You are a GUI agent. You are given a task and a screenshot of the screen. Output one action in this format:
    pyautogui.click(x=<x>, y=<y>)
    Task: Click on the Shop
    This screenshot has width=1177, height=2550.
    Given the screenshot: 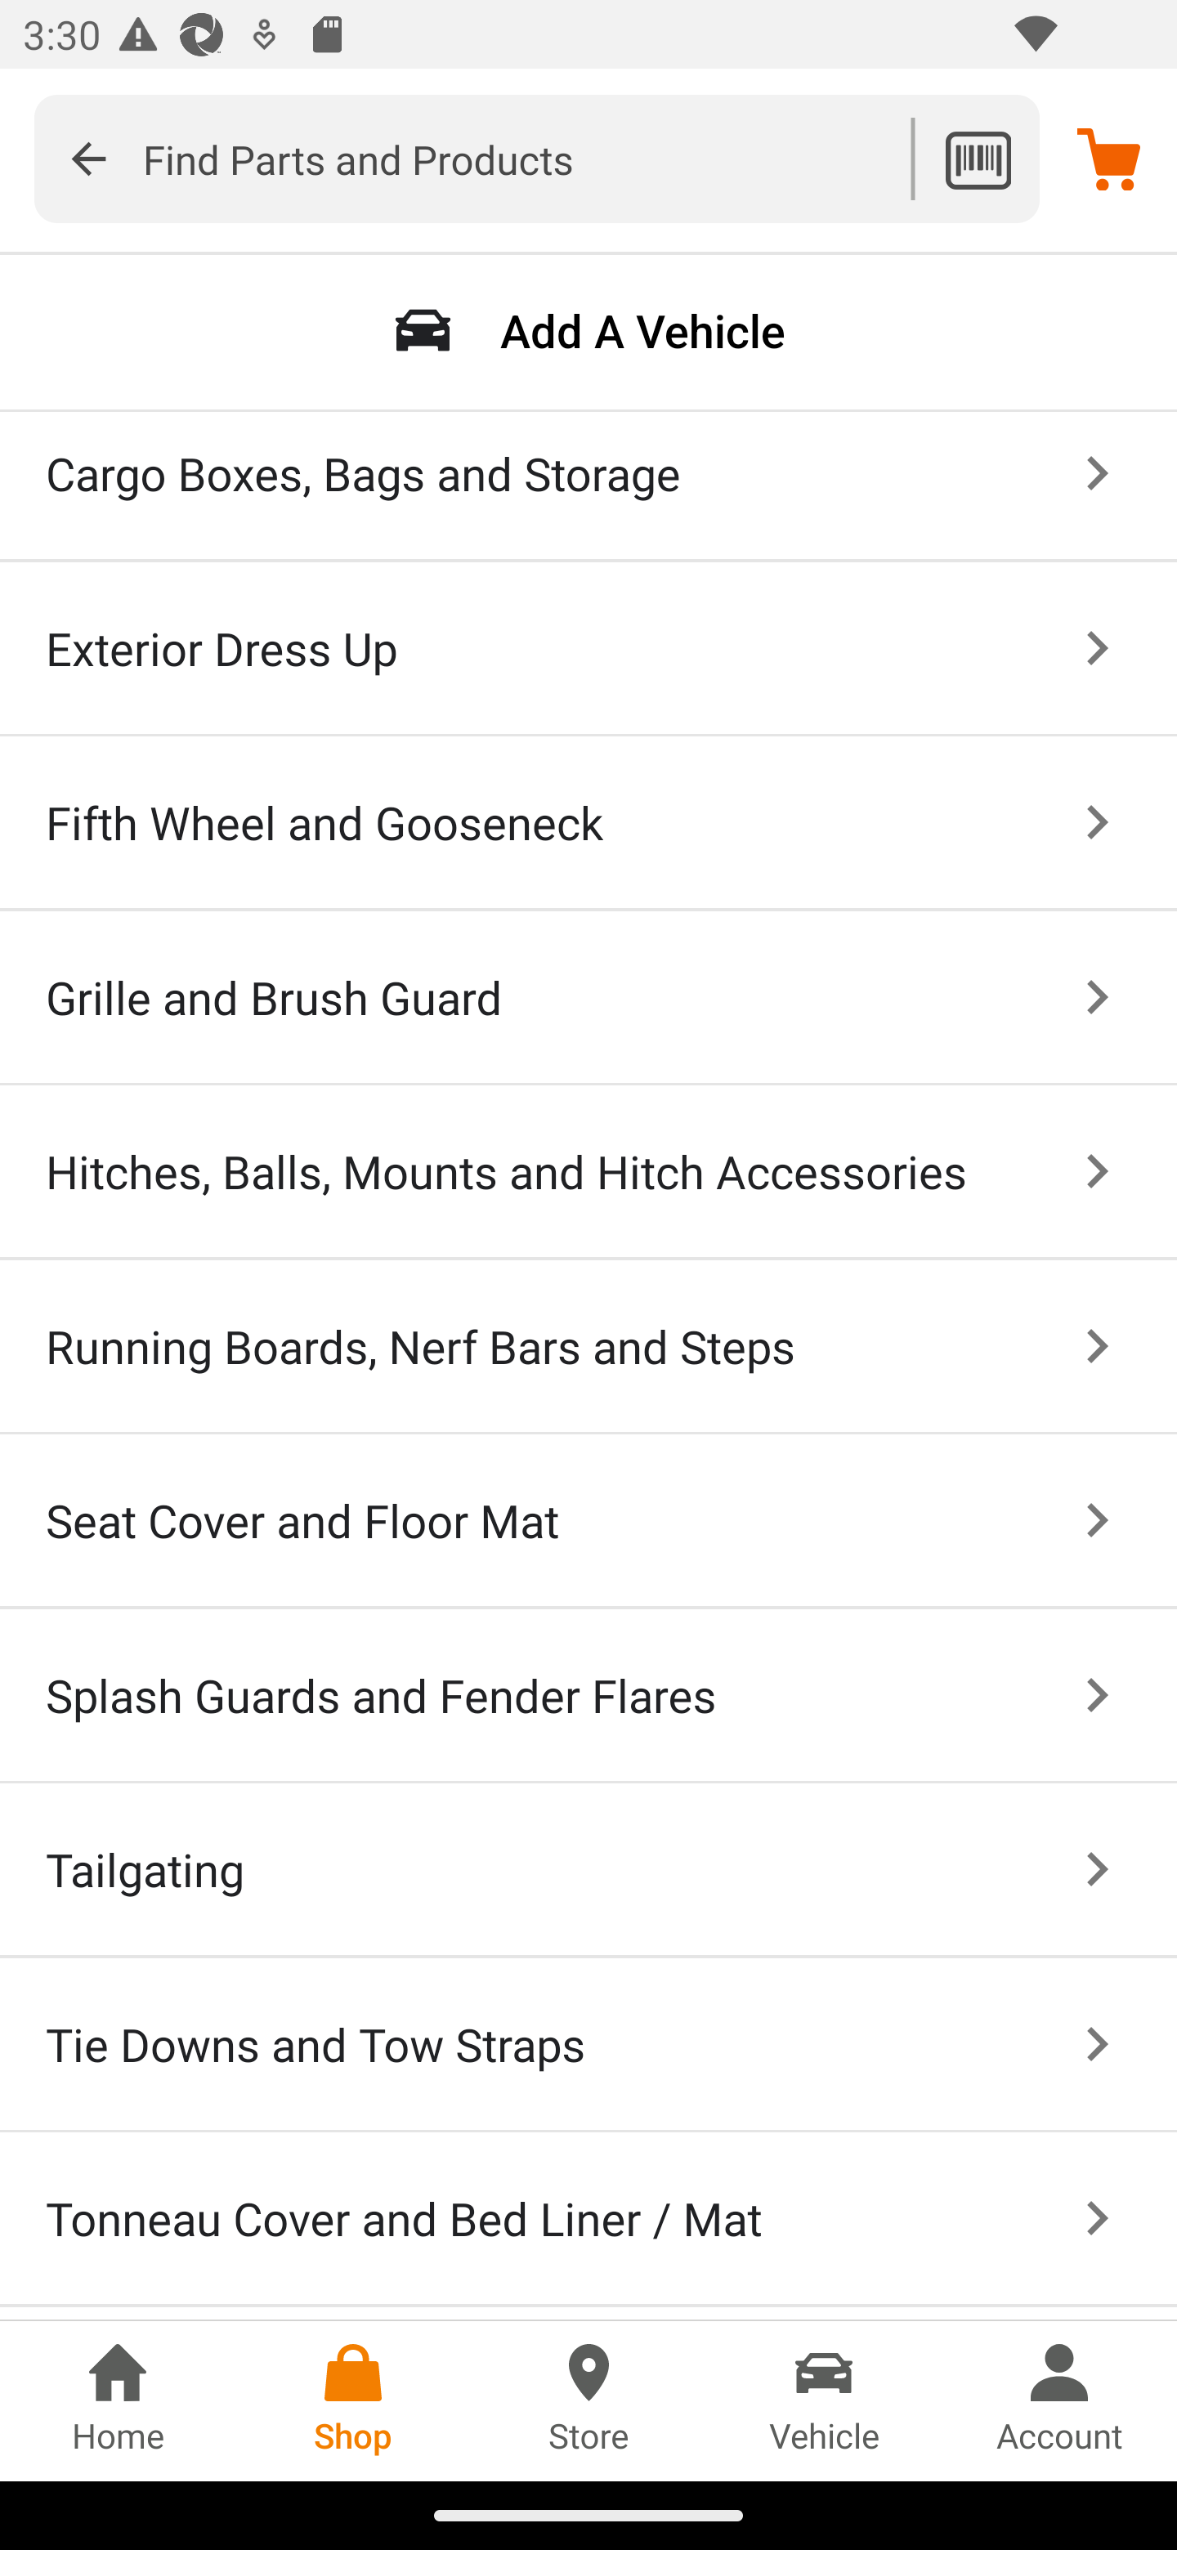 What is the action you would take?
    pyautogui.click(x=353, y=2400)
    